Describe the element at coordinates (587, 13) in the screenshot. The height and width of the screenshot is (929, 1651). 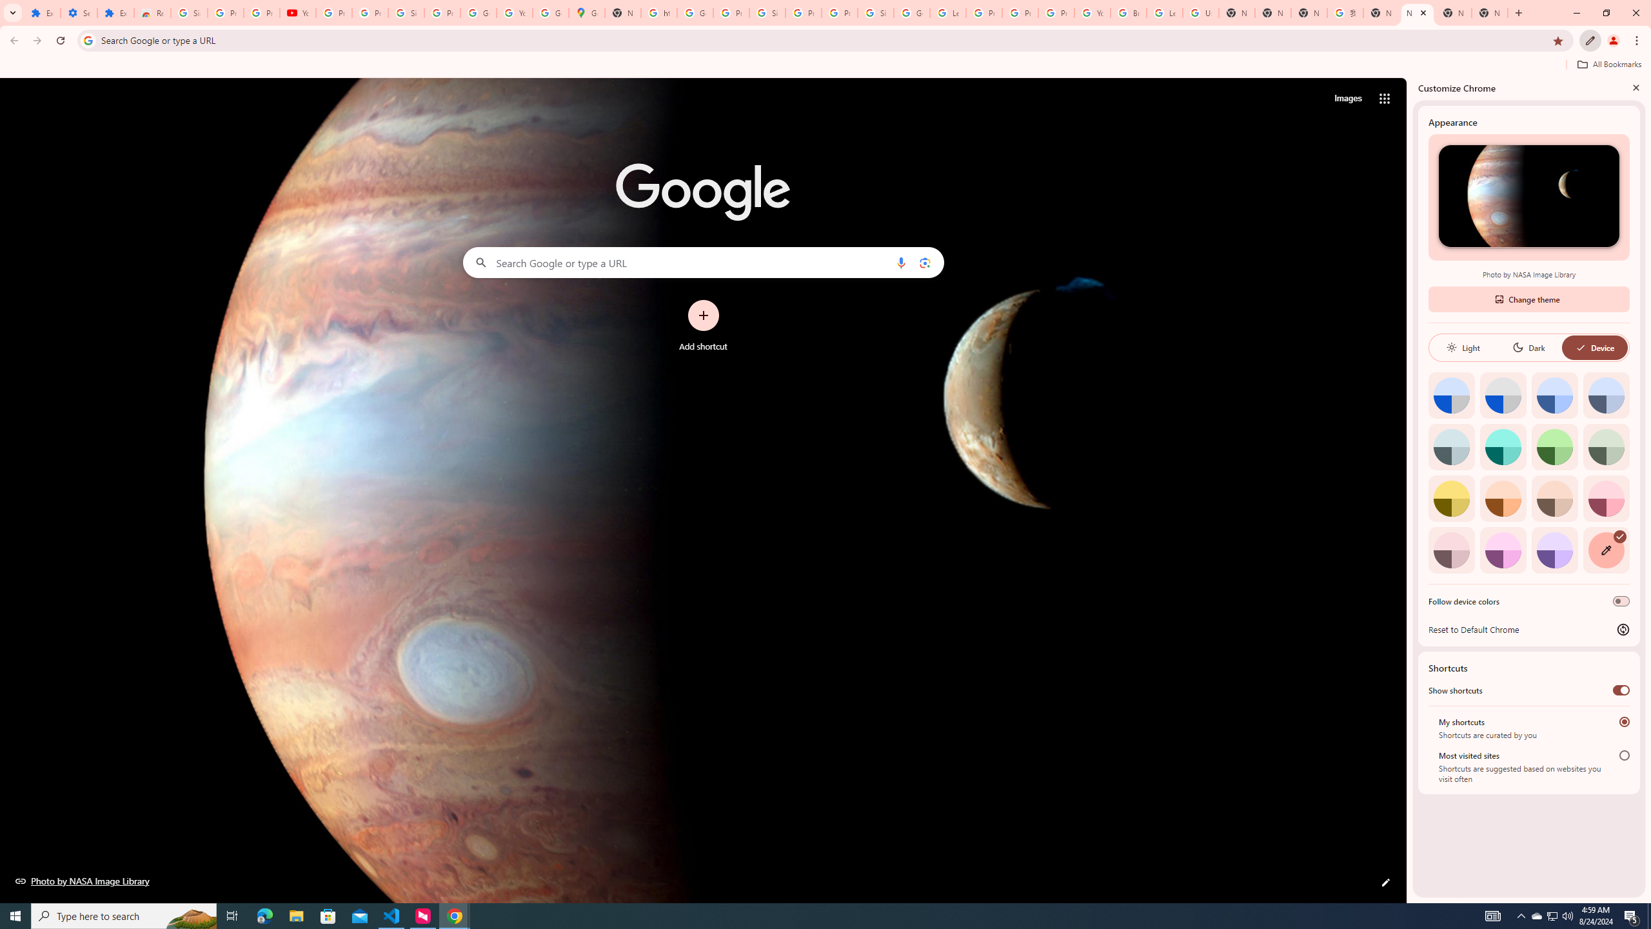
I see `Google Maps` at that location.